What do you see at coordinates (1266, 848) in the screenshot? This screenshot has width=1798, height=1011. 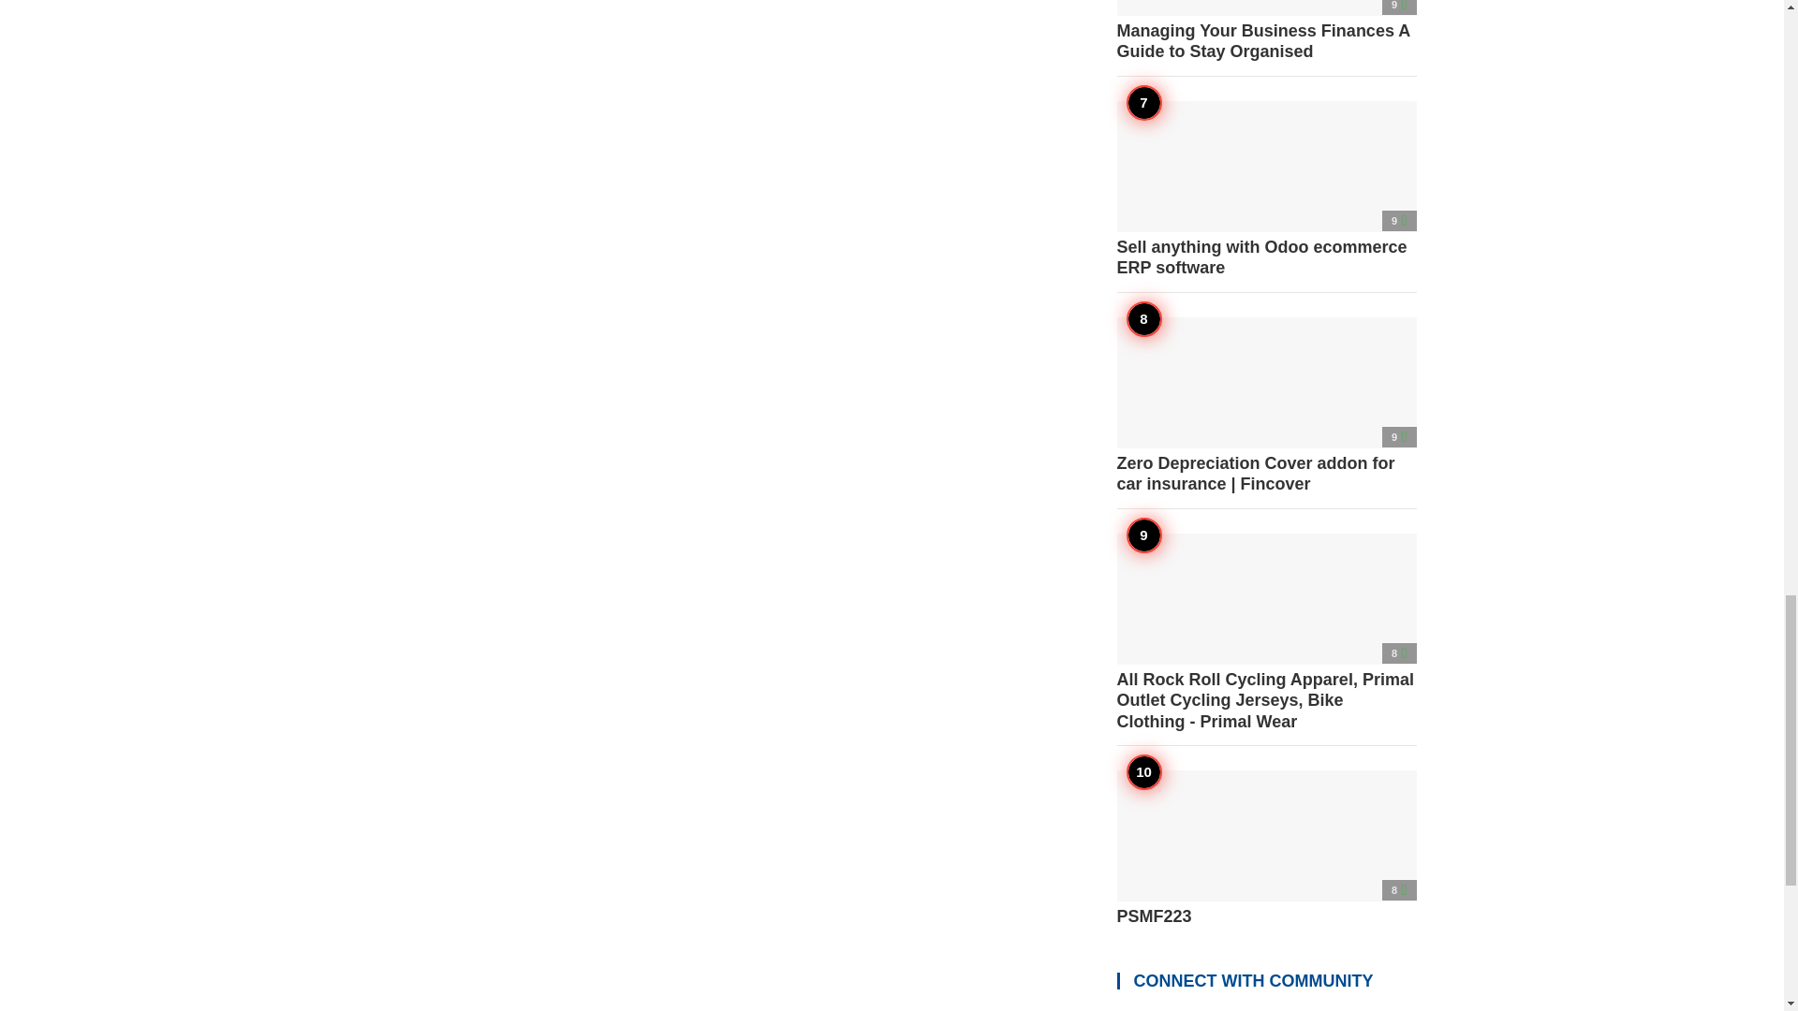 I see `PSMF223` at bounding box center [1266, 848].